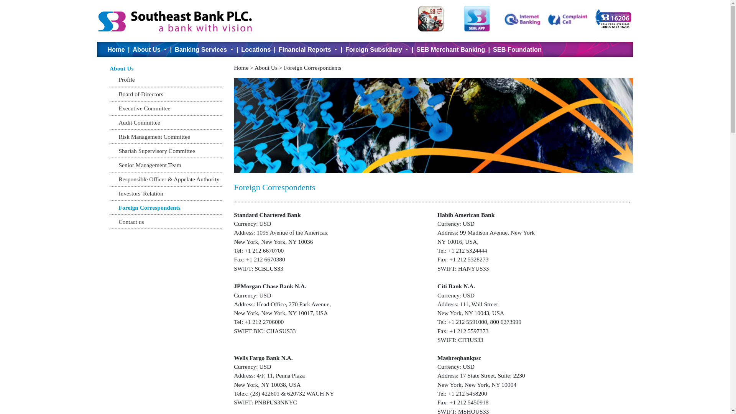 This screenshot has height=414, width=736. What do you see at coordinates (144, 108) in the screenshot?
I see `Executive Committee` at bounding box center [144, 108].